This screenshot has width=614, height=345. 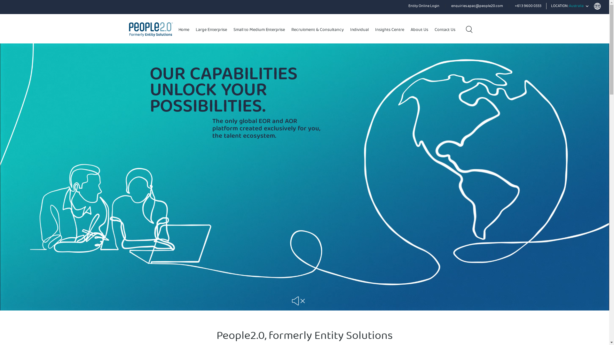 What do you see at coordinates (359, 30) in the screenshot?
I see `Individual` at bounding box center [359, 30].